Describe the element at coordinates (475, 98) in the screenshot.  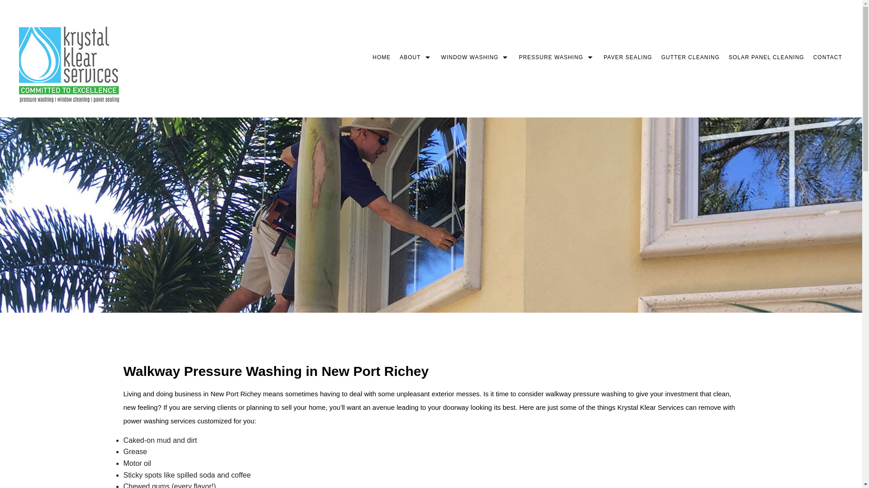
I see `Residential Window Washers` at that location.